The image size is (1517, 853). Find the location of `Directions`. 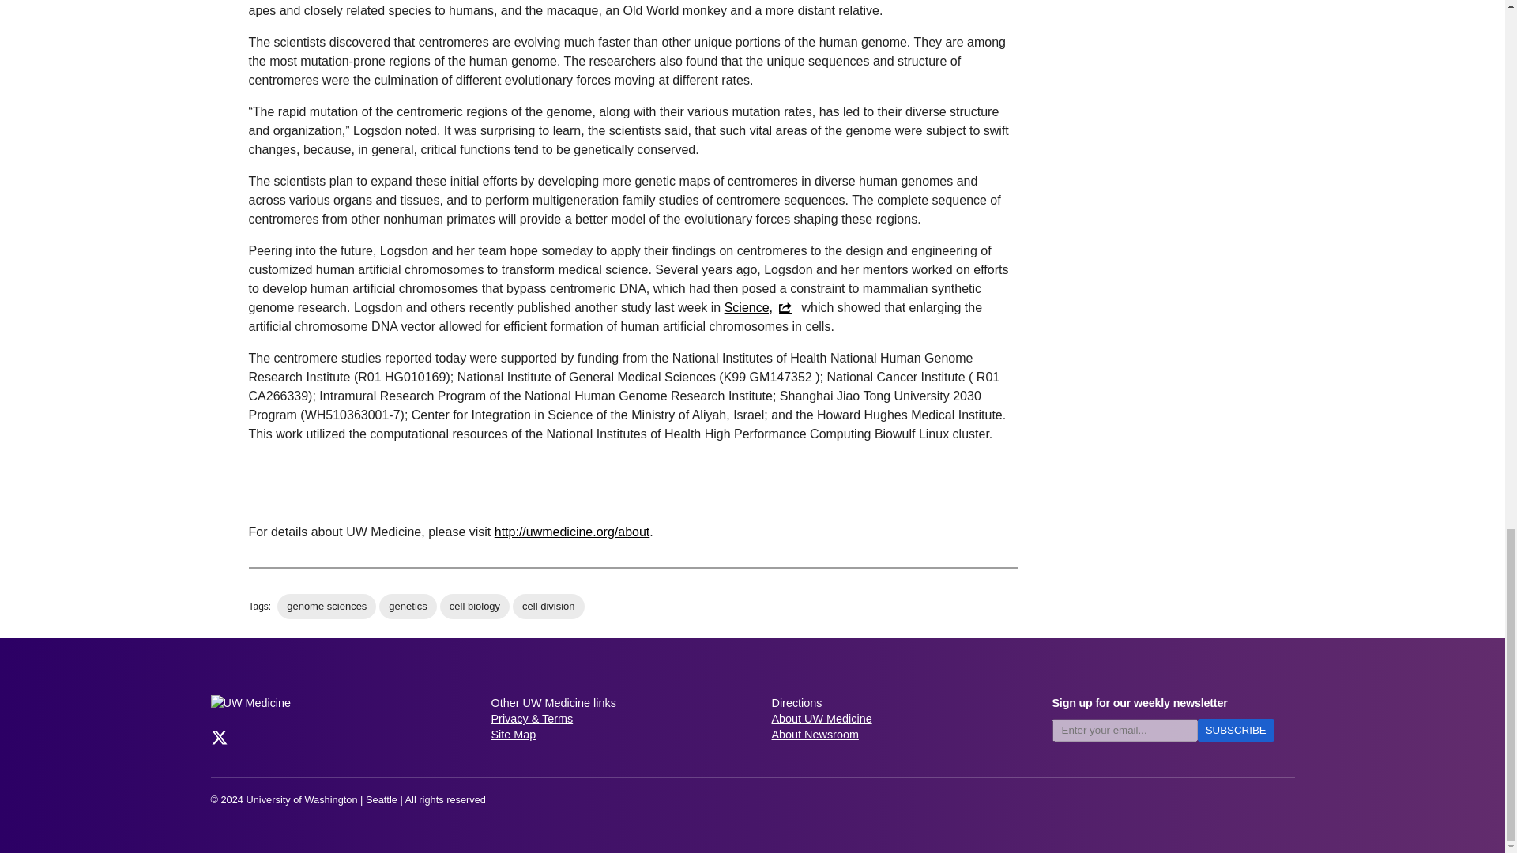

Directions is located at coordinates (891, 703).